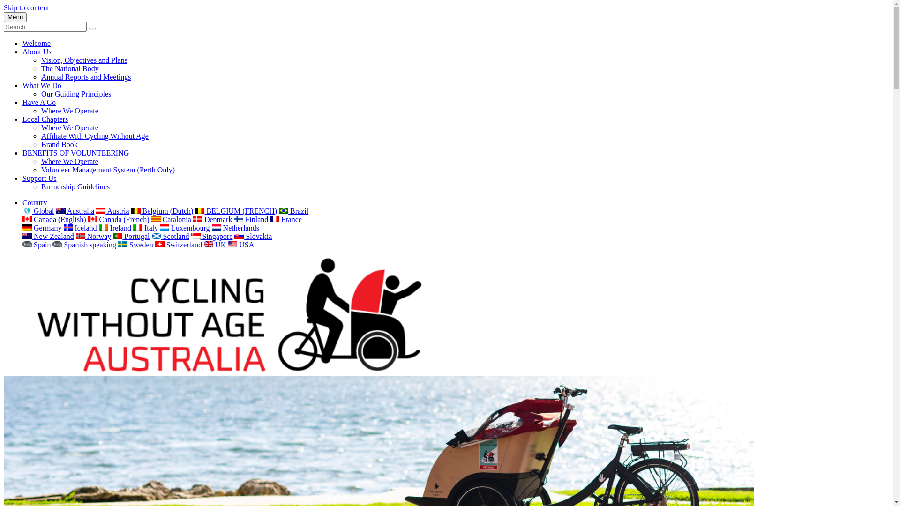 This screenshot has width=900, height=506. I want to click on  Spain, so click(37, 245).